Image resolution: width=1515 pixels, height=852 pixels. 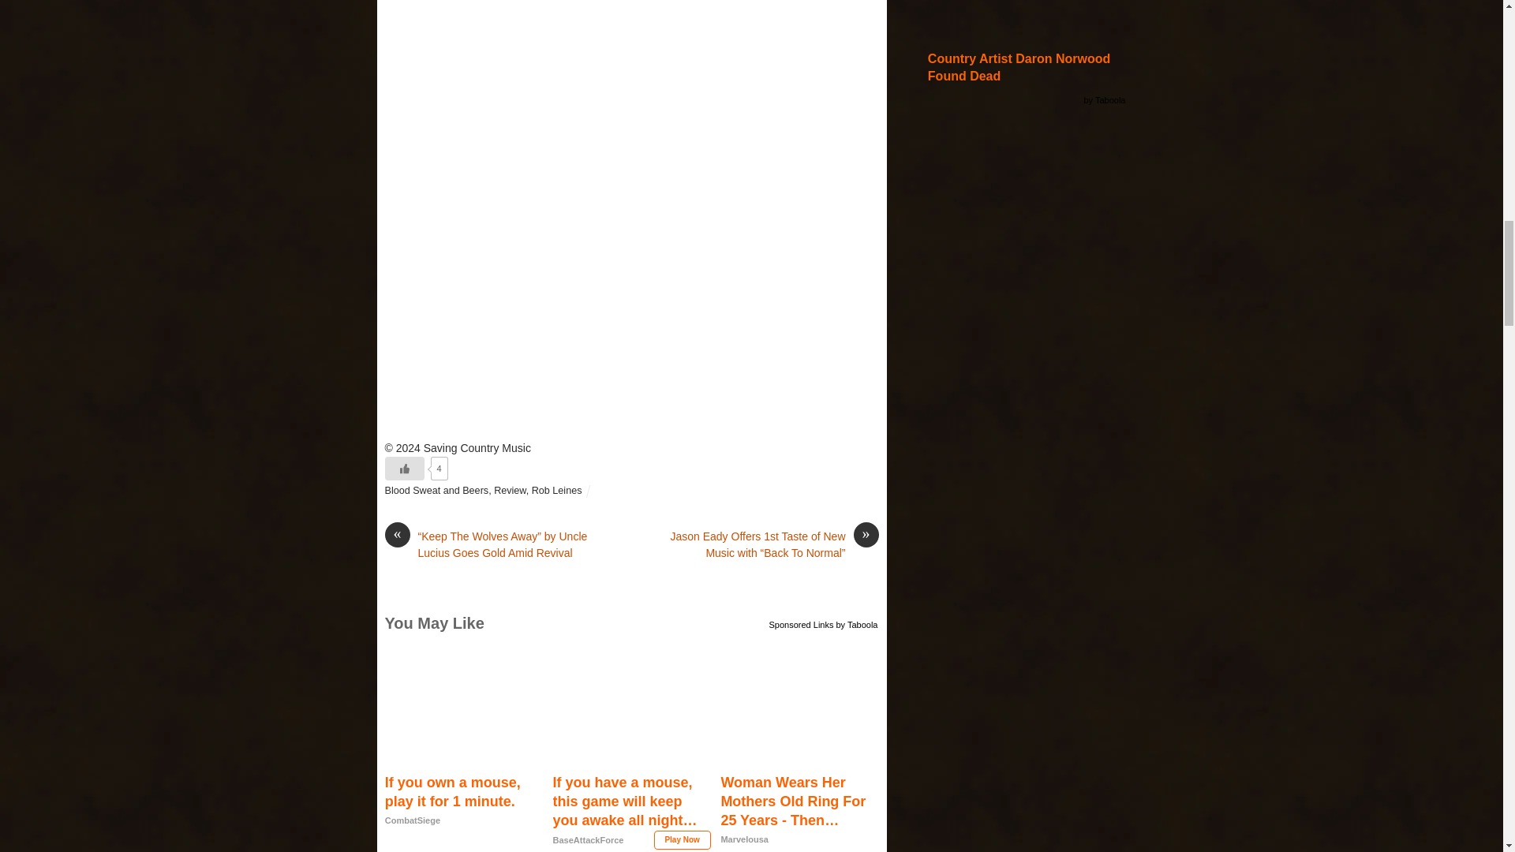 What do you see at coordinates (437, 490) in the screenshot?
I see `Blood Sweat and Beers` at bounding box center [437, 490].